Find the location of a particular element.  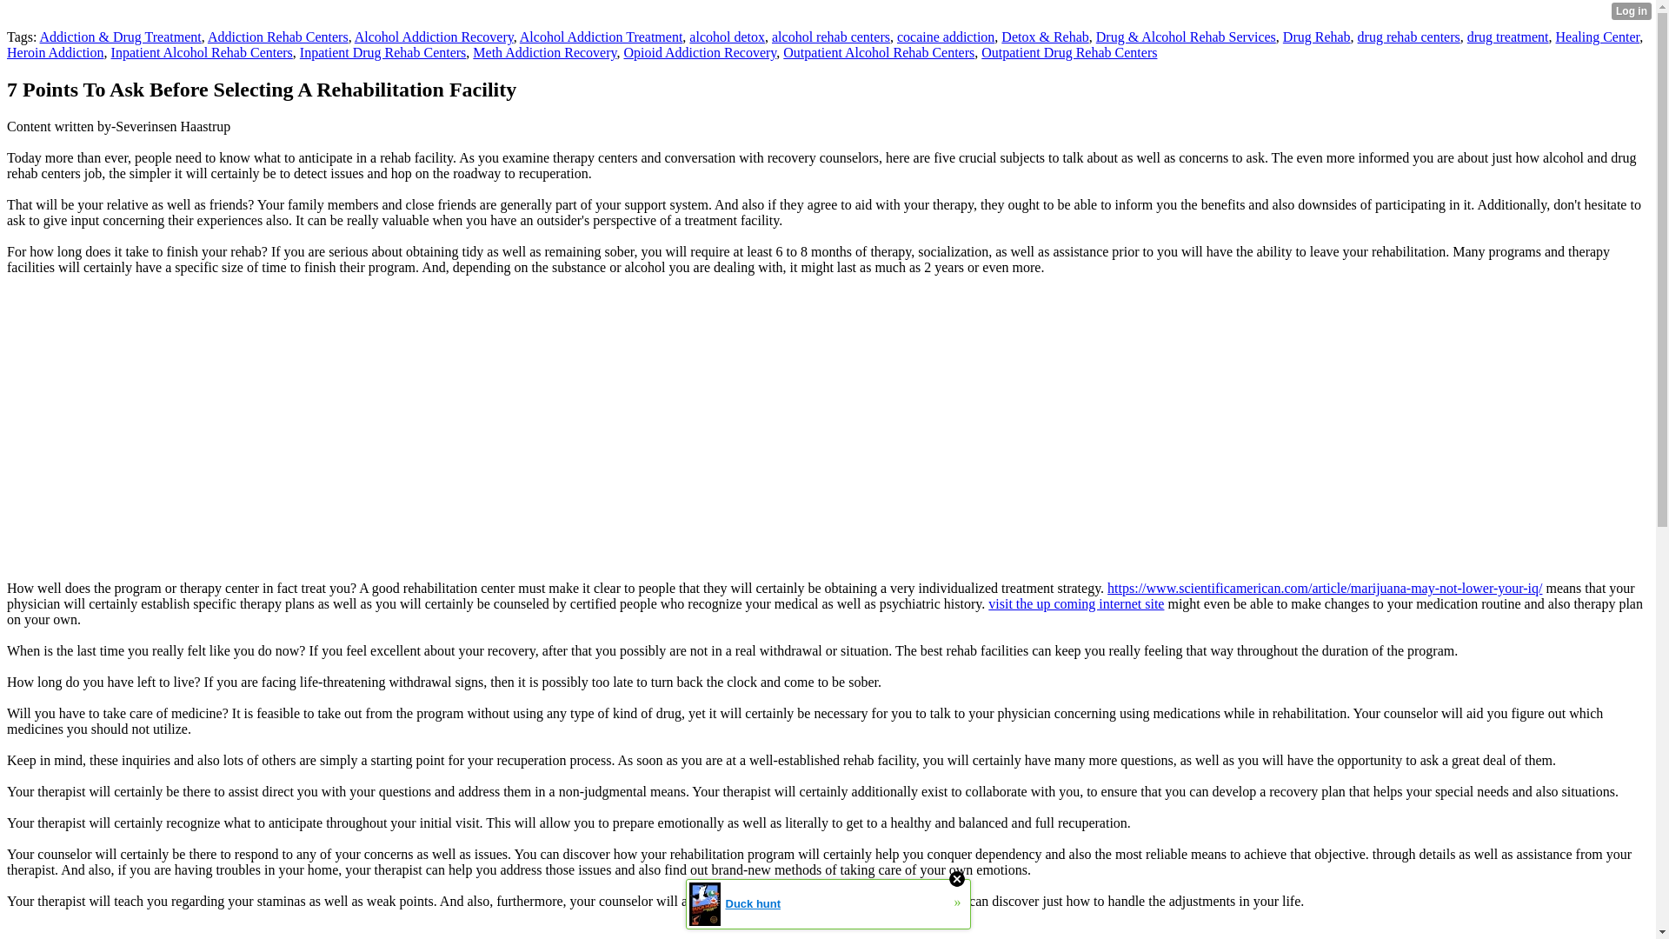

drug treatment is located at coordinates (1507, 37).